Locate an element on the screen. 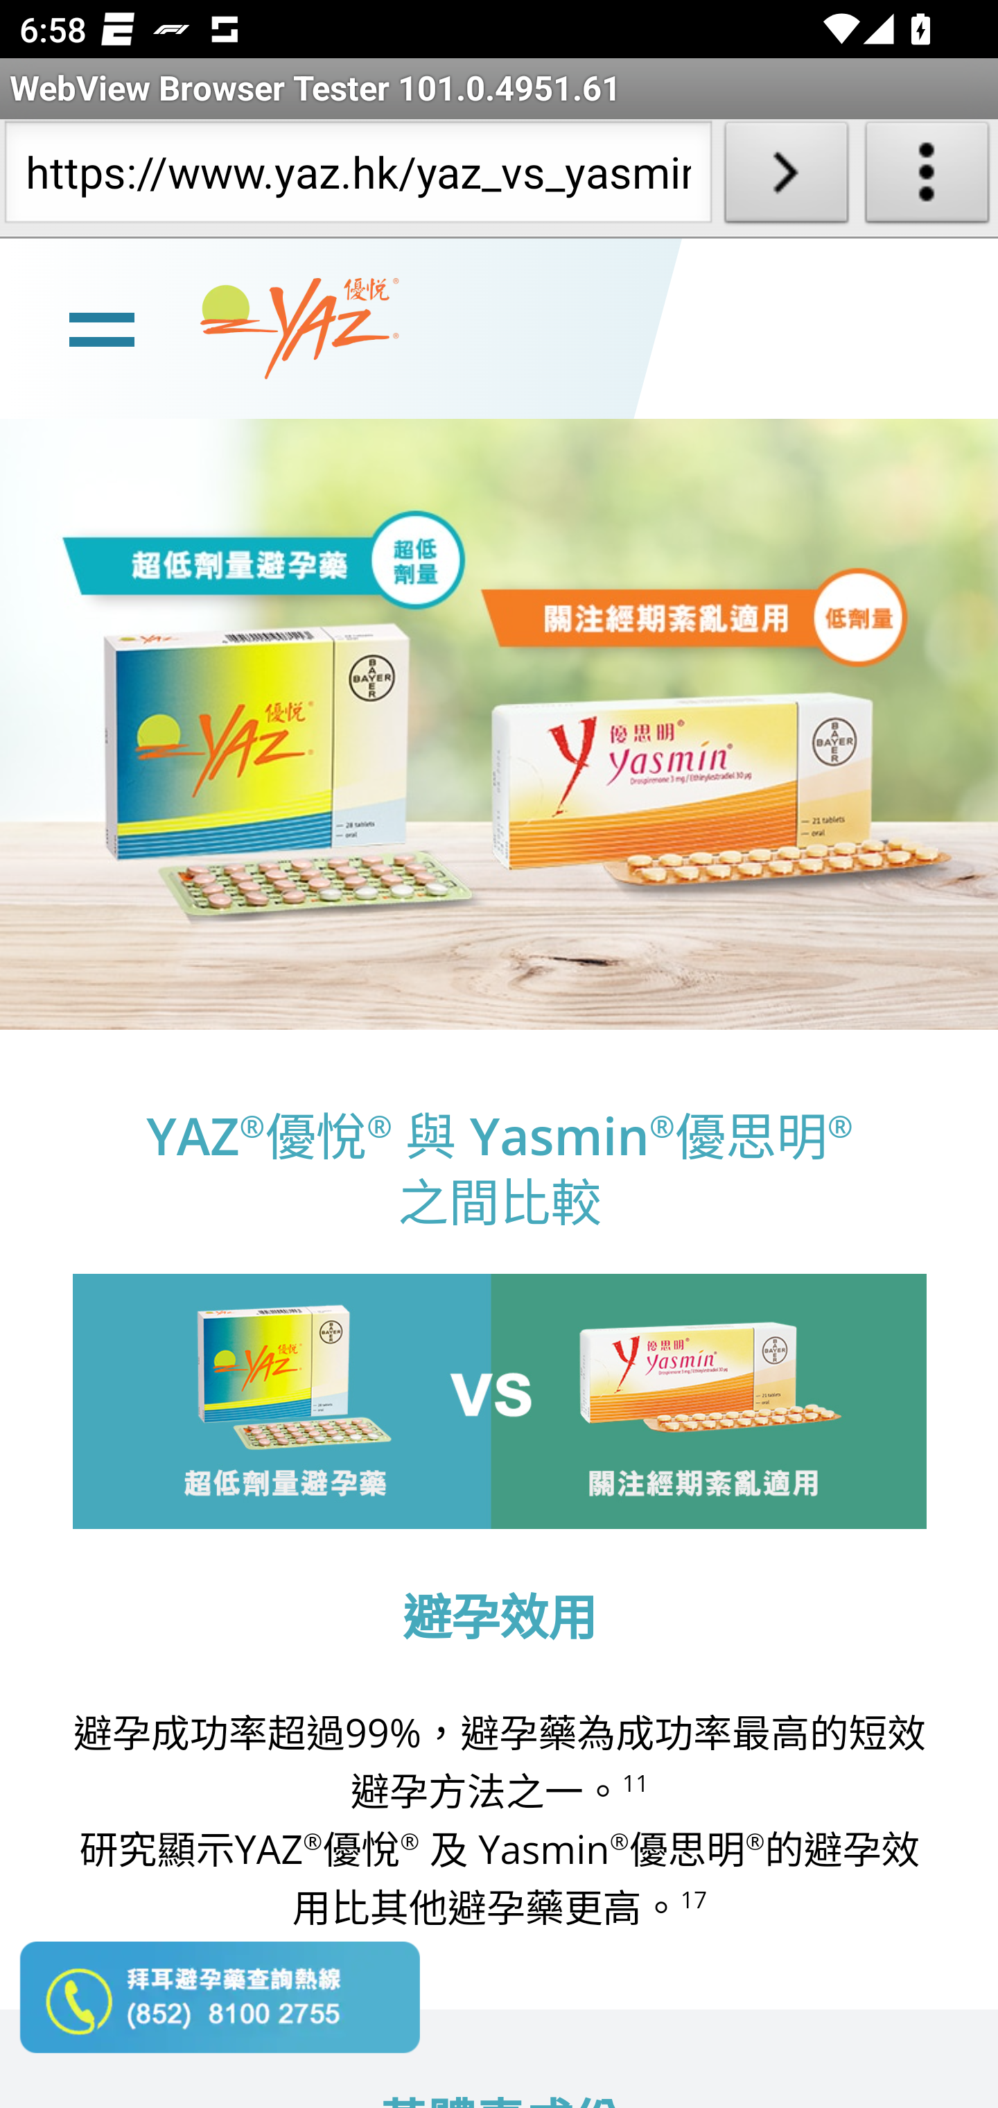  www.yaz is located at coordinates (299, 329).